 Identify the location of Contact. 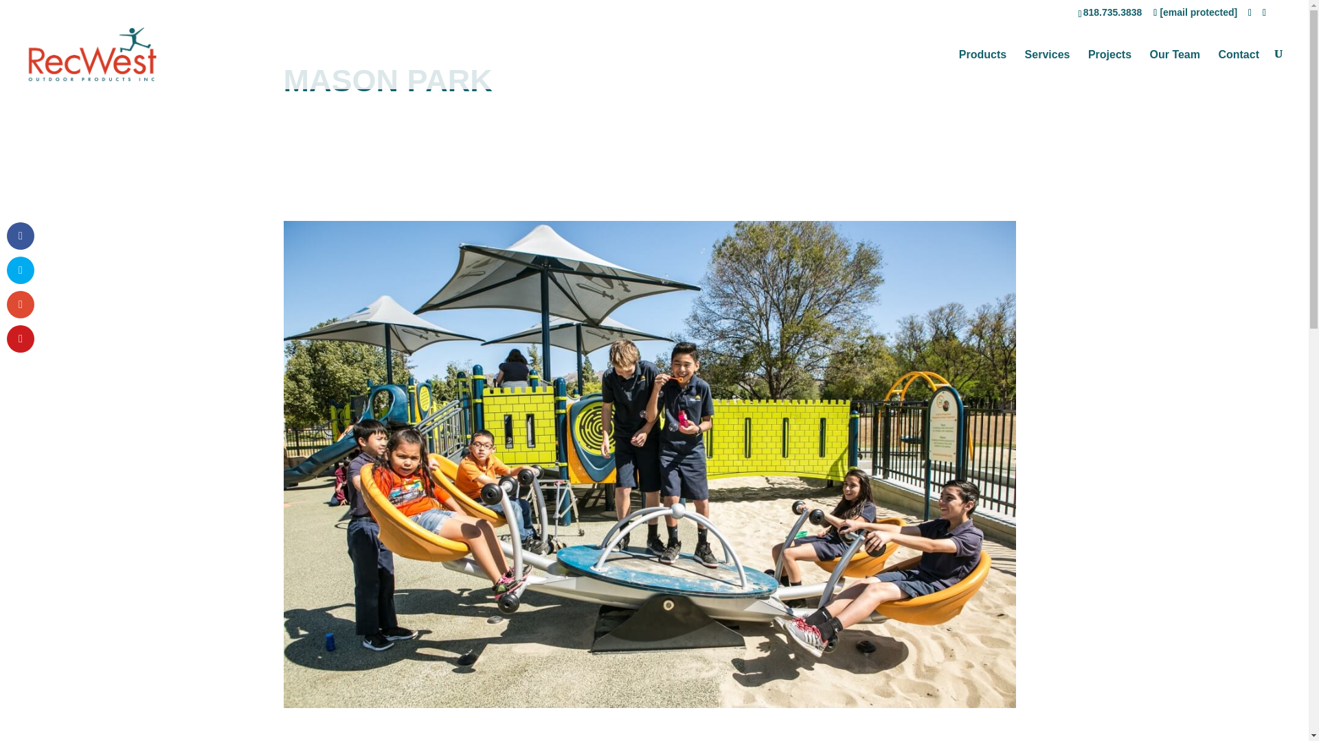
(1238, 66).